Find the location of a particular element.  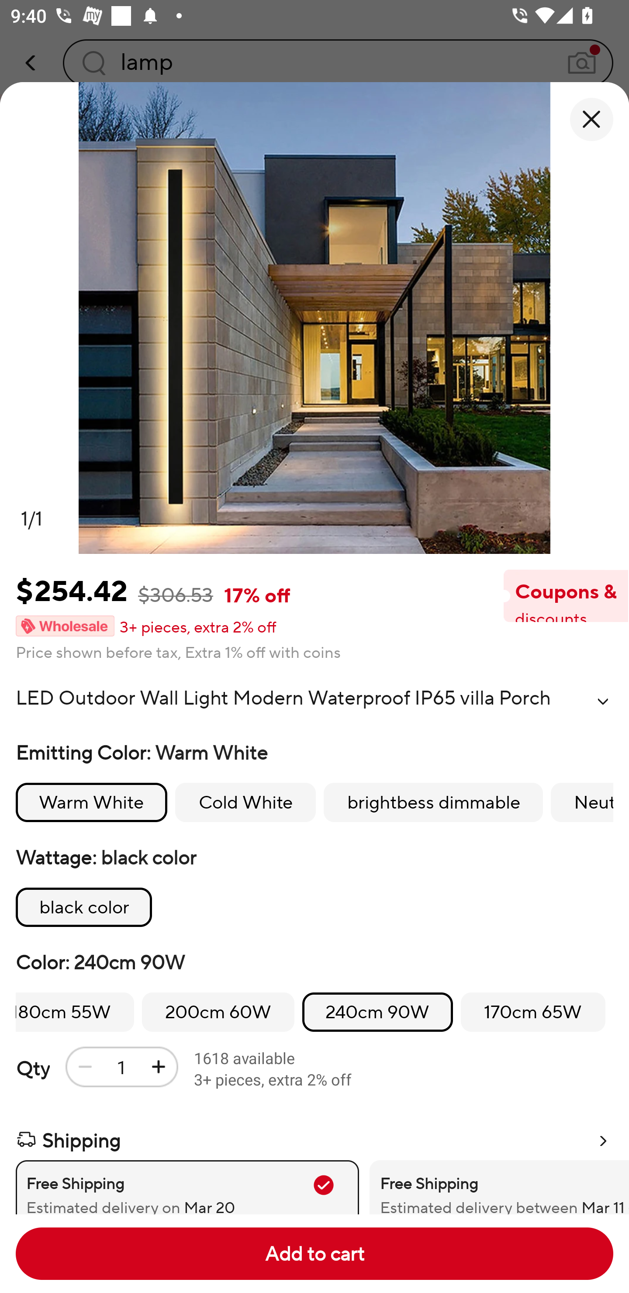

close  is located at coordinates (591, 119).